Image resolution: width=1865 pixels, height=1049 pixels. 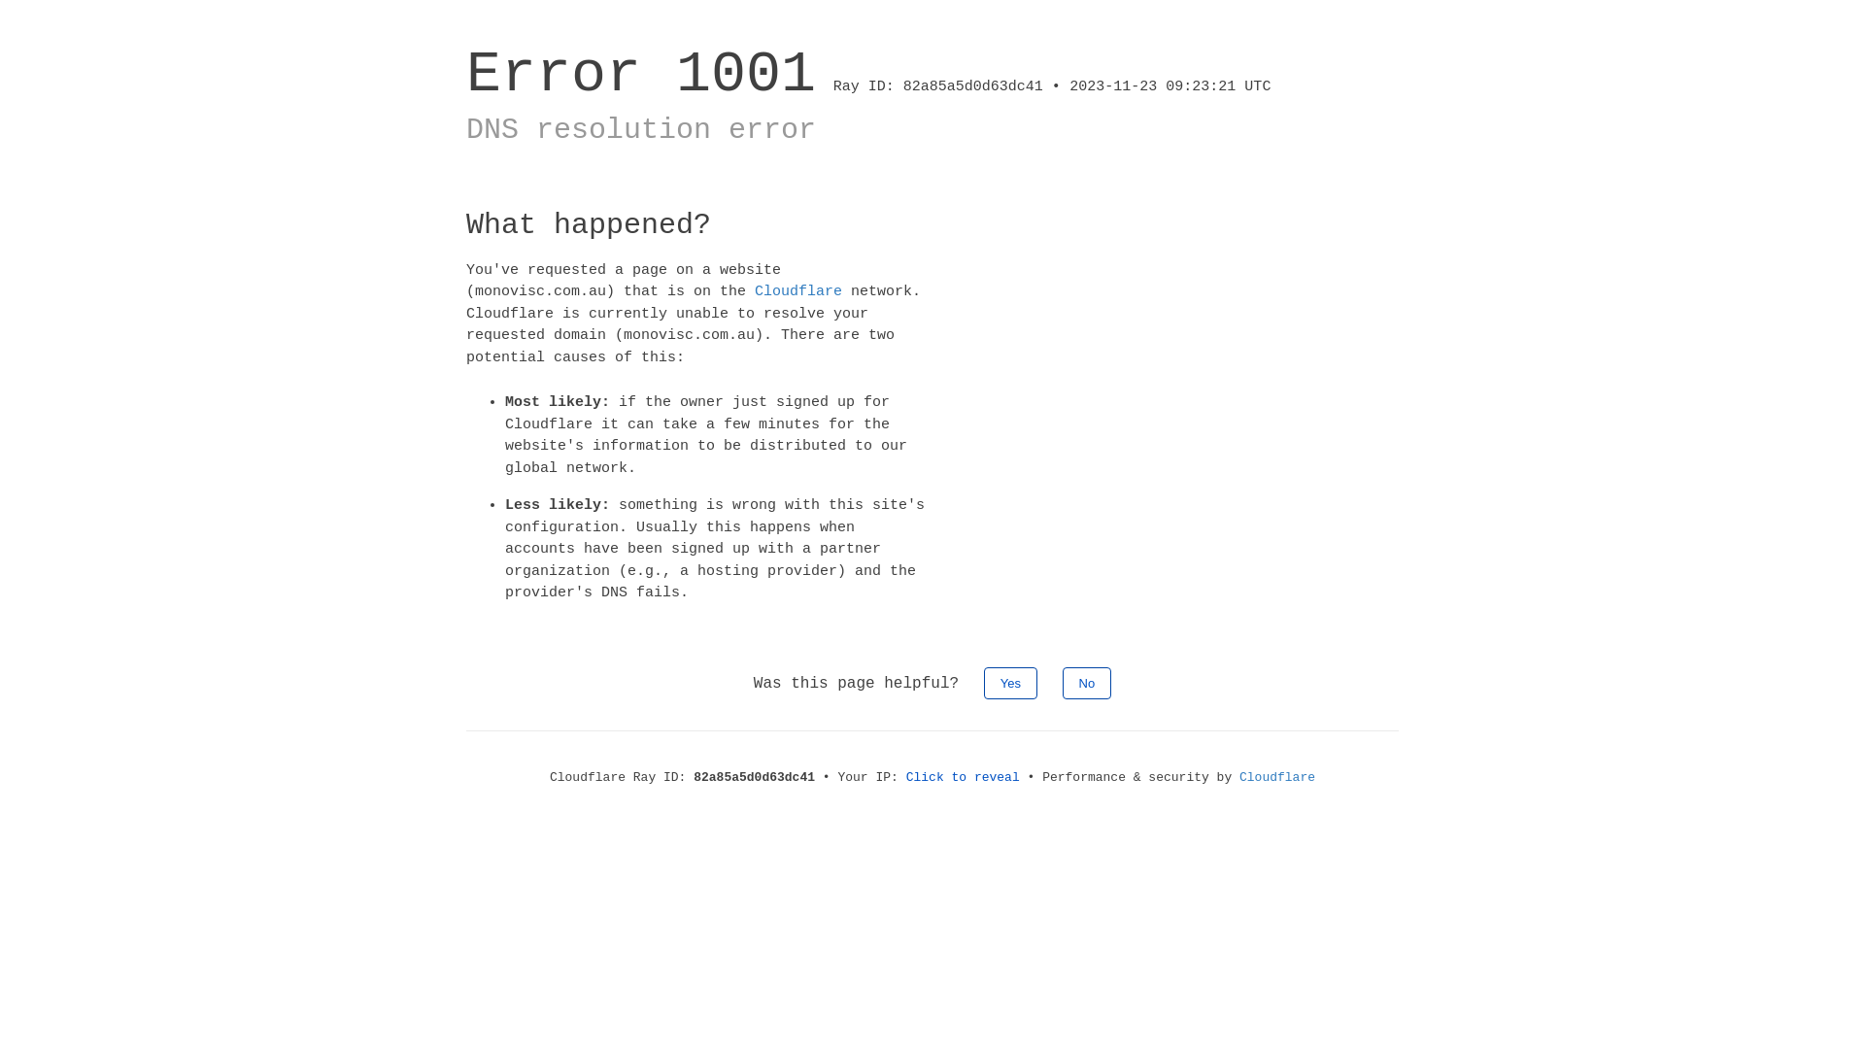 What do you see at coordinates (1088, 682) in the screenshot?
I see `No` at bounding box center [1088, 682].